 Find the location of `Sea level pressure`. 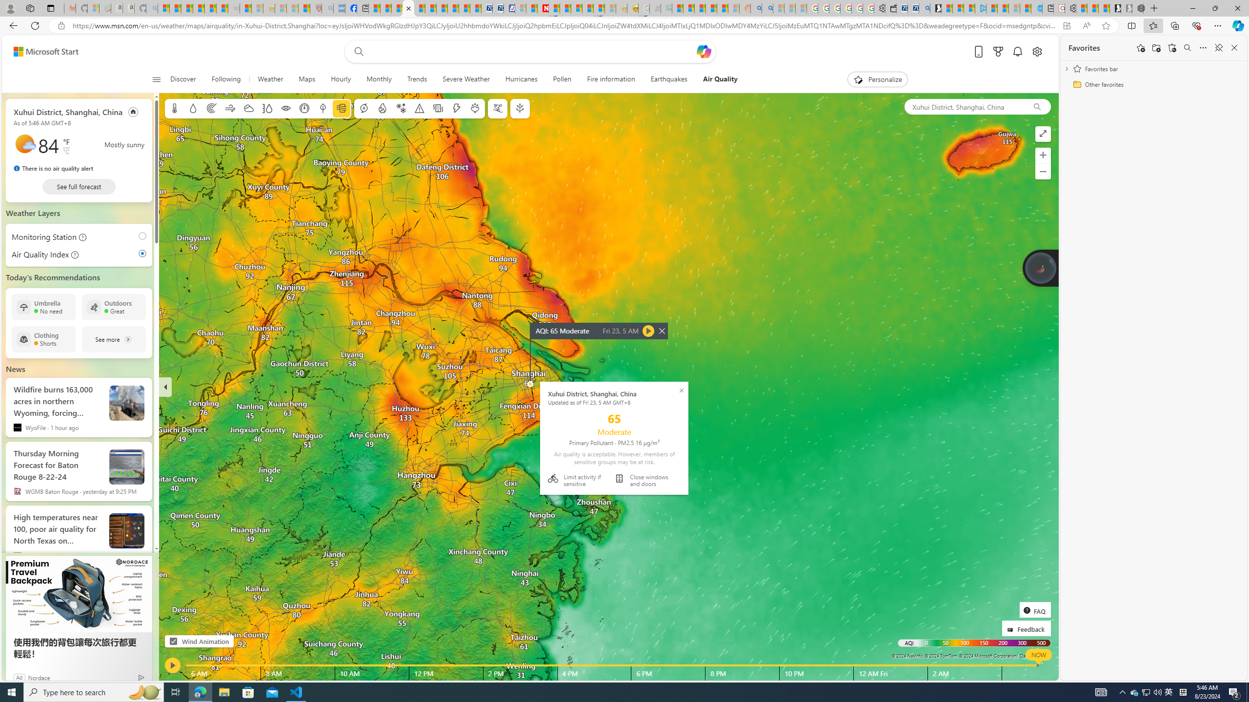

Sea level pressure is located at coordinates (304, 108).